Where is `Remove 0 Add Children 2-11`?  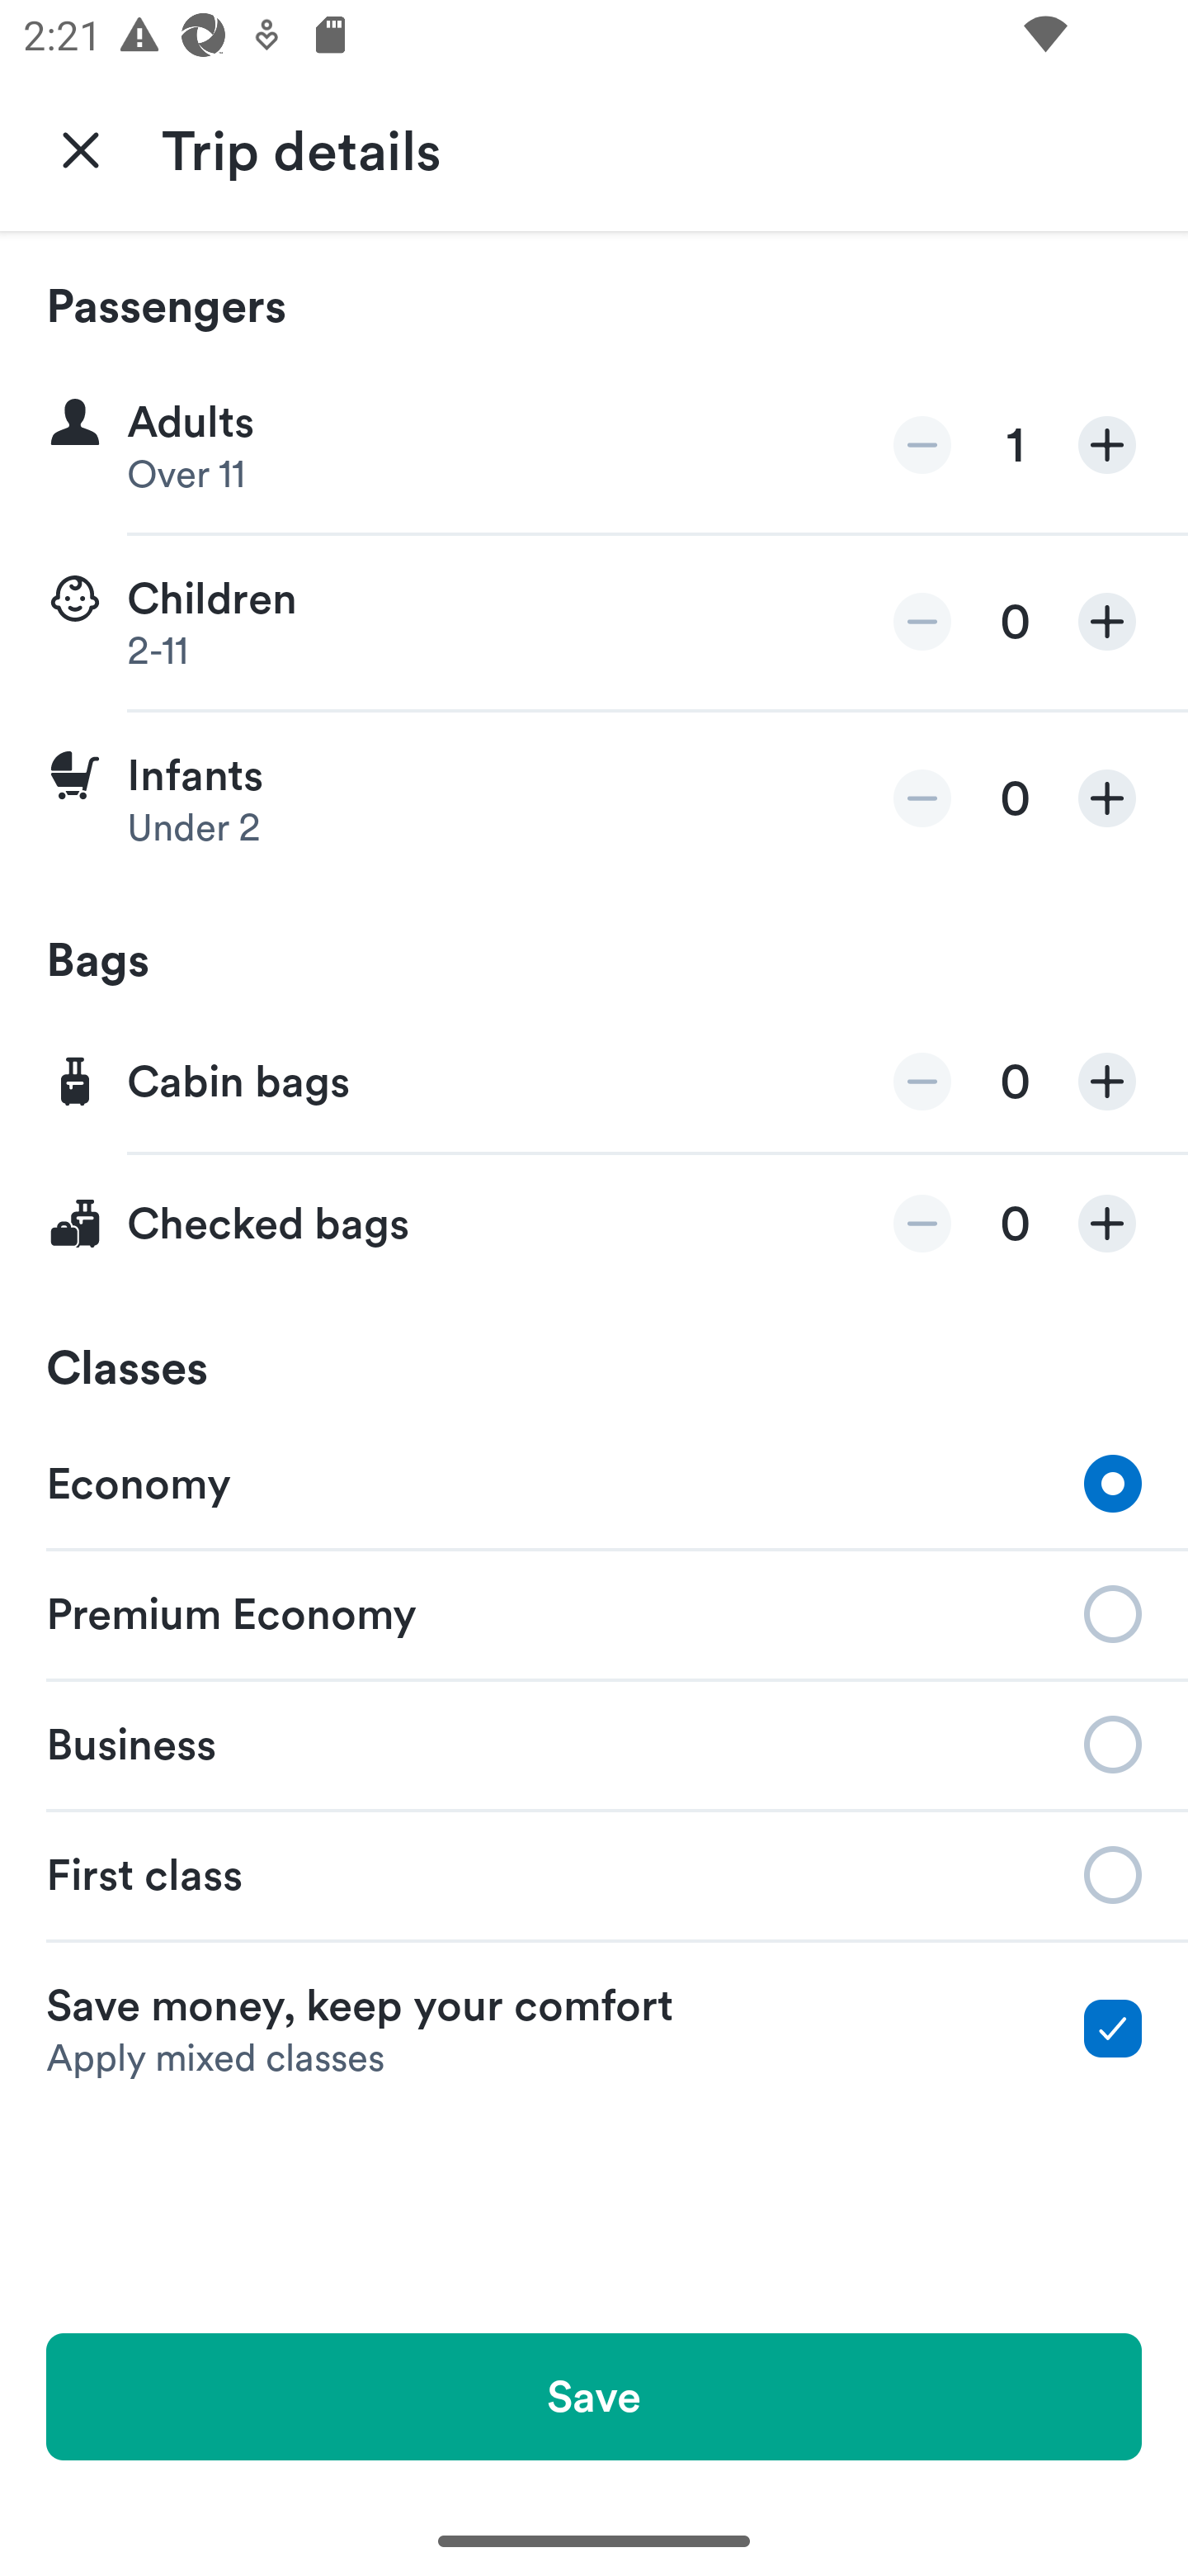
Remove 0 Add Children 2-11 is located at coordinates (594, 623).